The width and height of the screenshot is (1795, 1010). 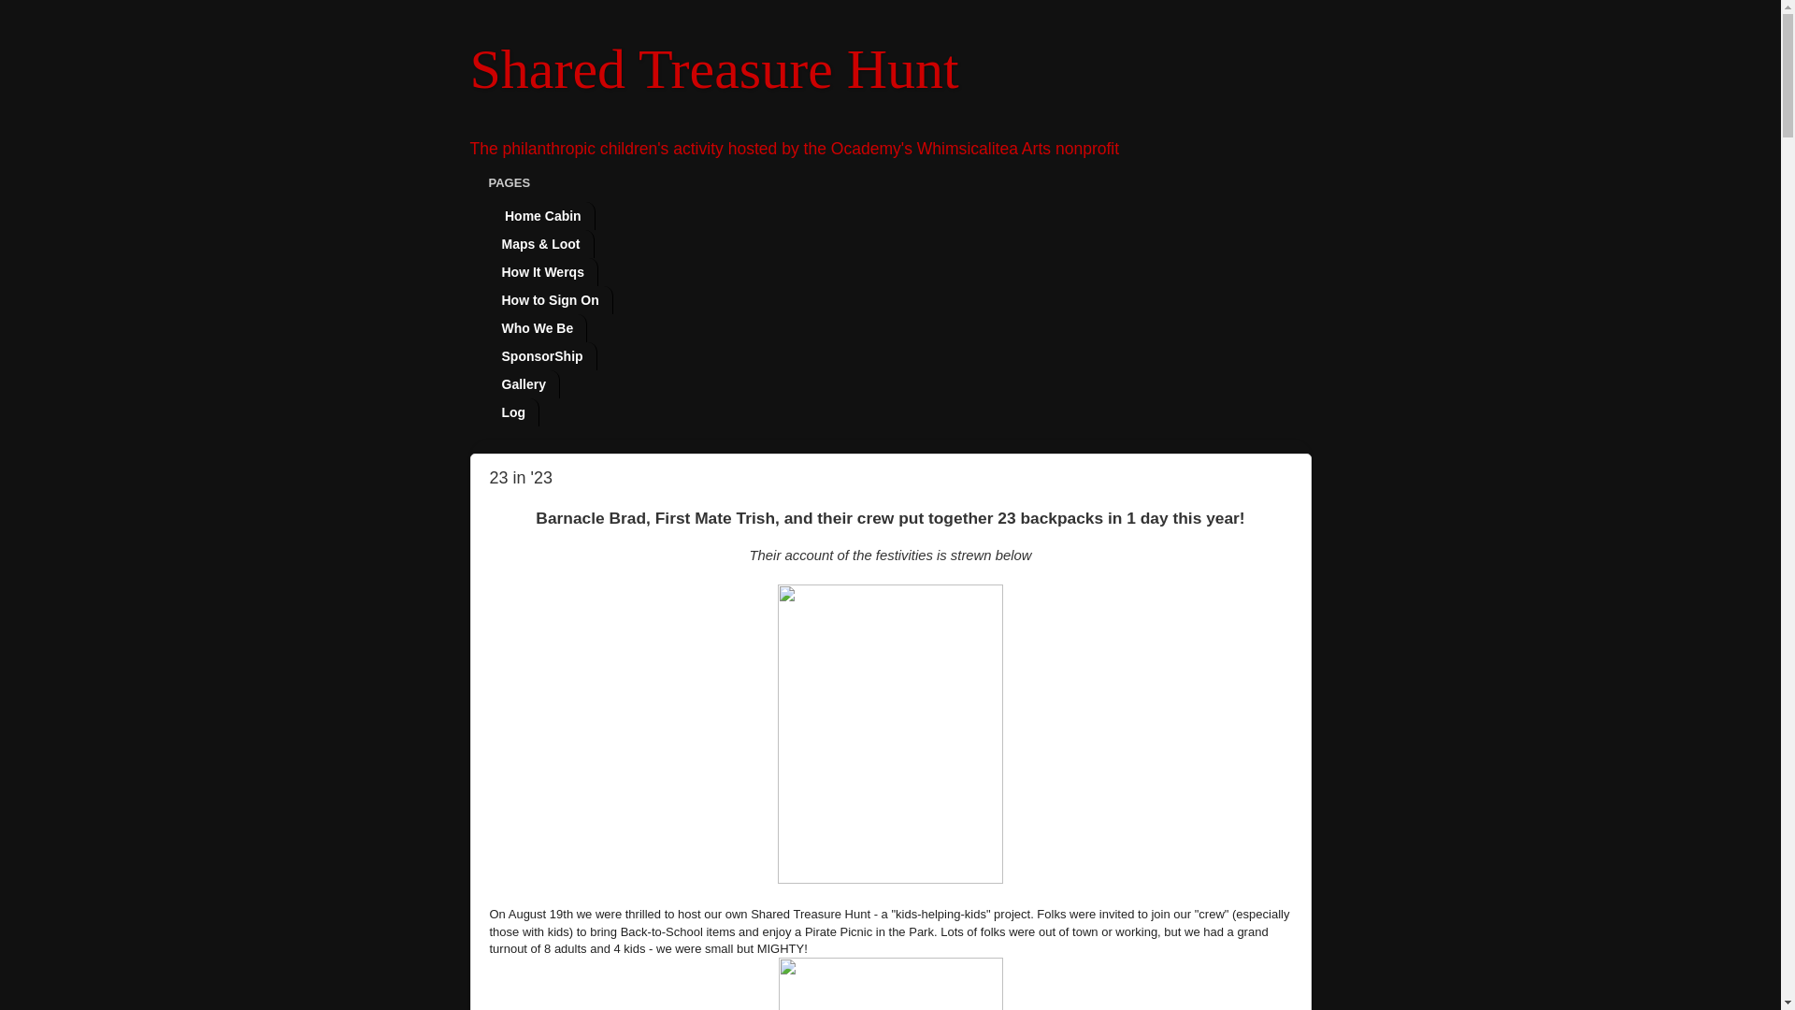 What do you see at coordinates (542, 356) in the screenshot?
I see `SponsorShip` at bounding box center [542, 356].